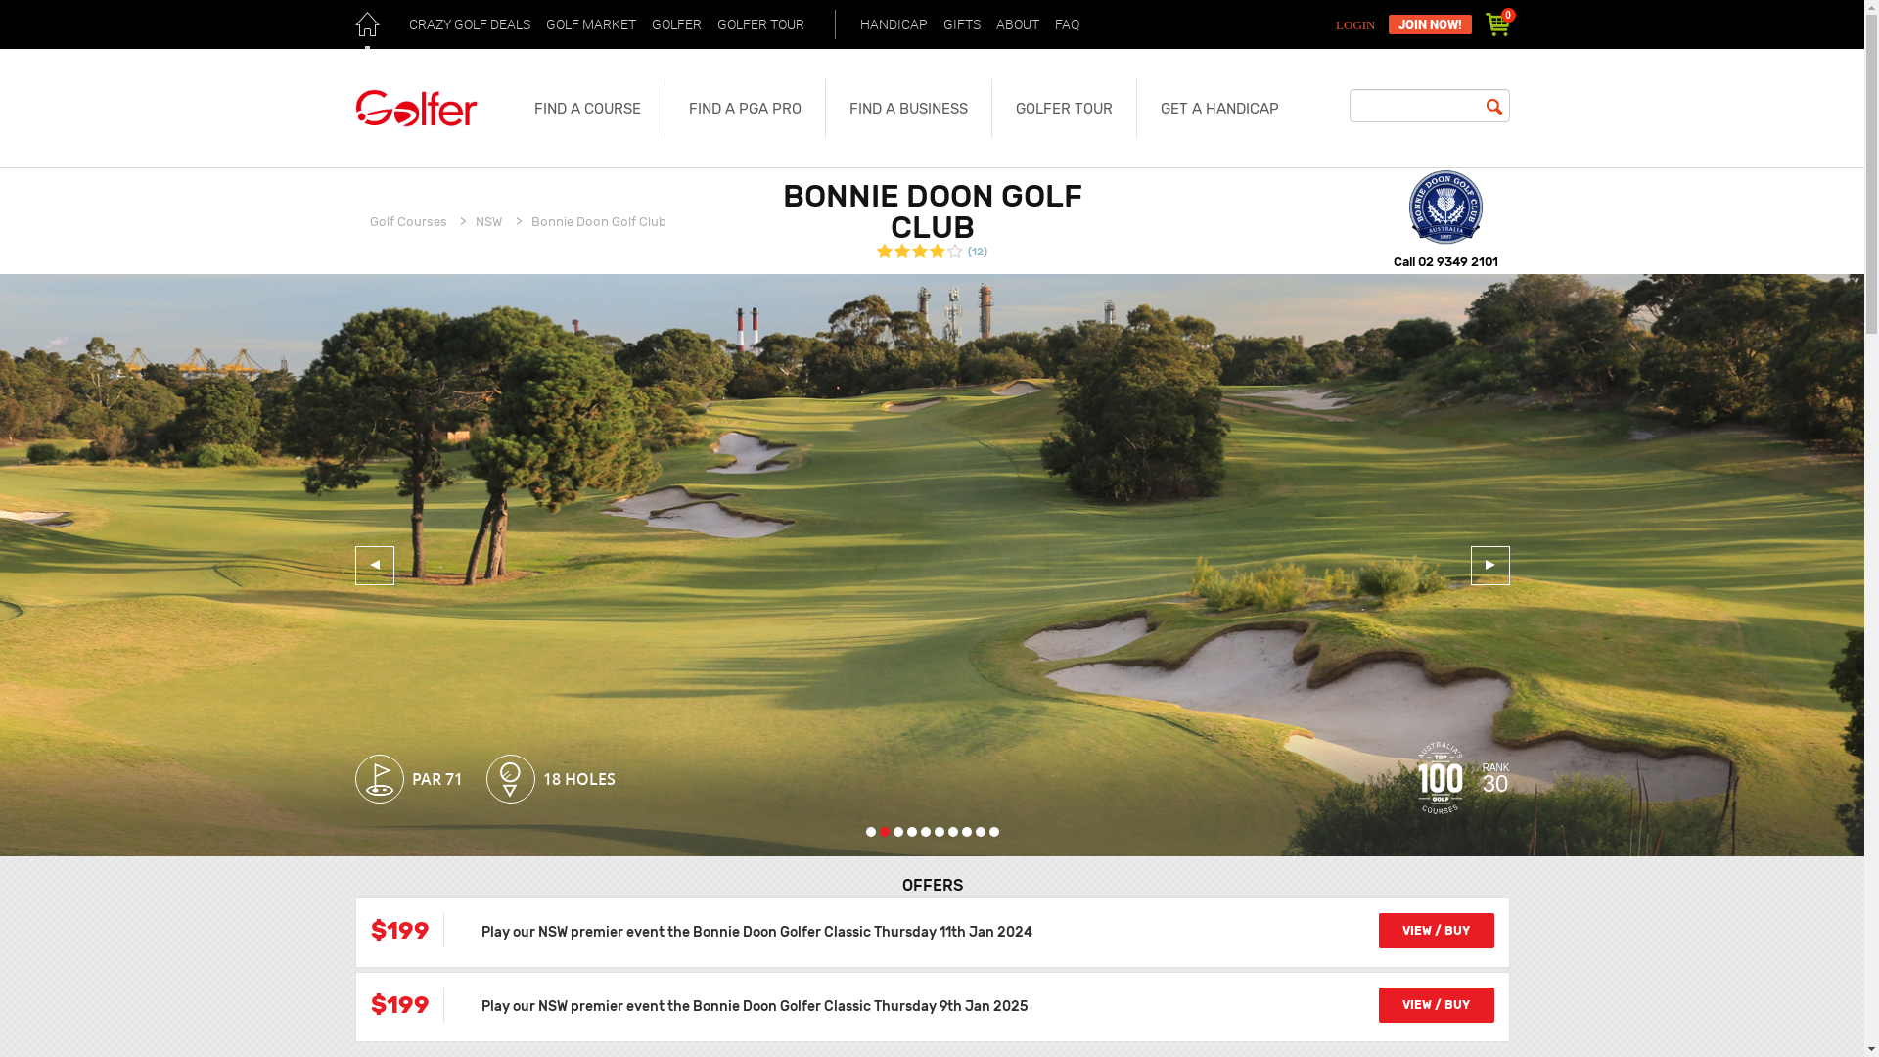  I want to click on ABOUT, so click(1017, 24).